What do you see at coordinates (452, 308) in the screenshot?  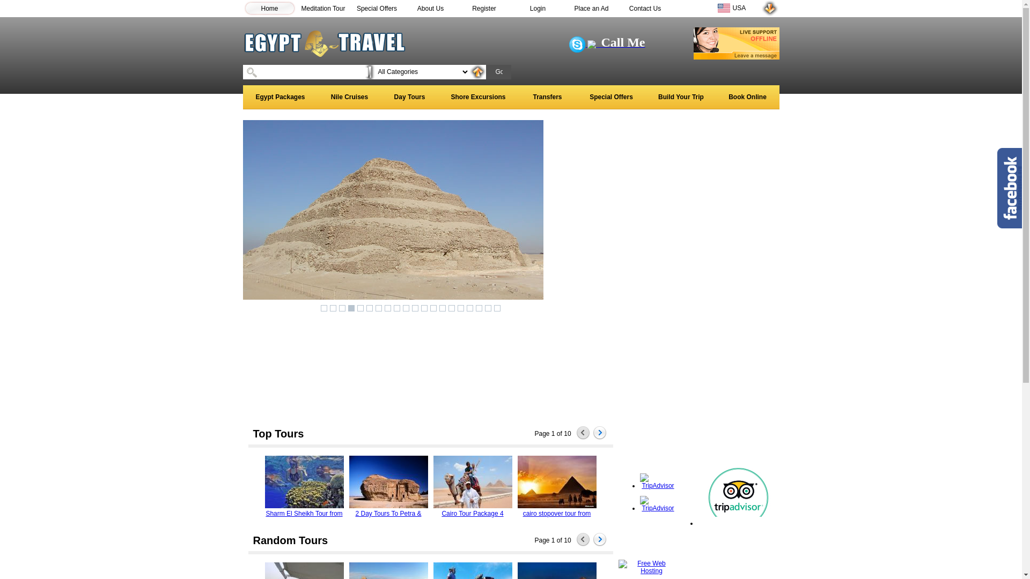 I see `15` at bounding box center [452, 308].